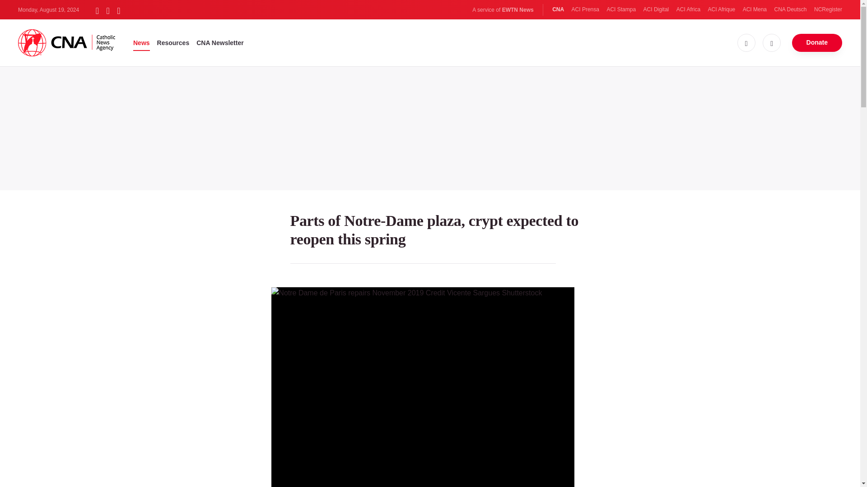 This screenshot has height=487, width=867. Describe the element at coordinates (142, 42) in the screenshot. I see `News` at that location.